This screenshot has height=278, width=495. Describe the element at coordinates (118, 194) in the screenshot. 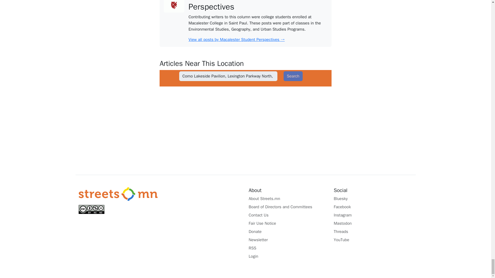

I see `Streets.mn` at that location.